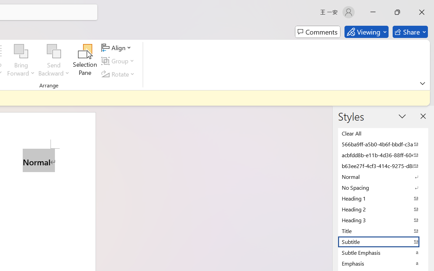 The height and width of the screenshot is (271, 434). I want to click on No Spacing, so click(383, 187).